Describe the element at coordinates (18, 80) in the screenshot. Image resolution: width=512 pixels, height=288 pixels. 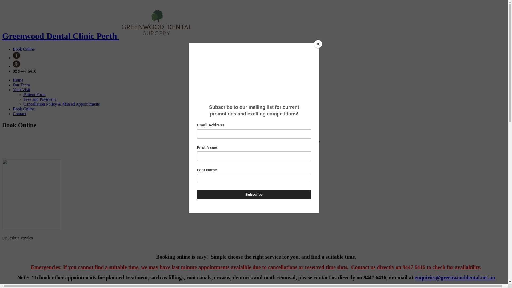
I see `Home` at that location.